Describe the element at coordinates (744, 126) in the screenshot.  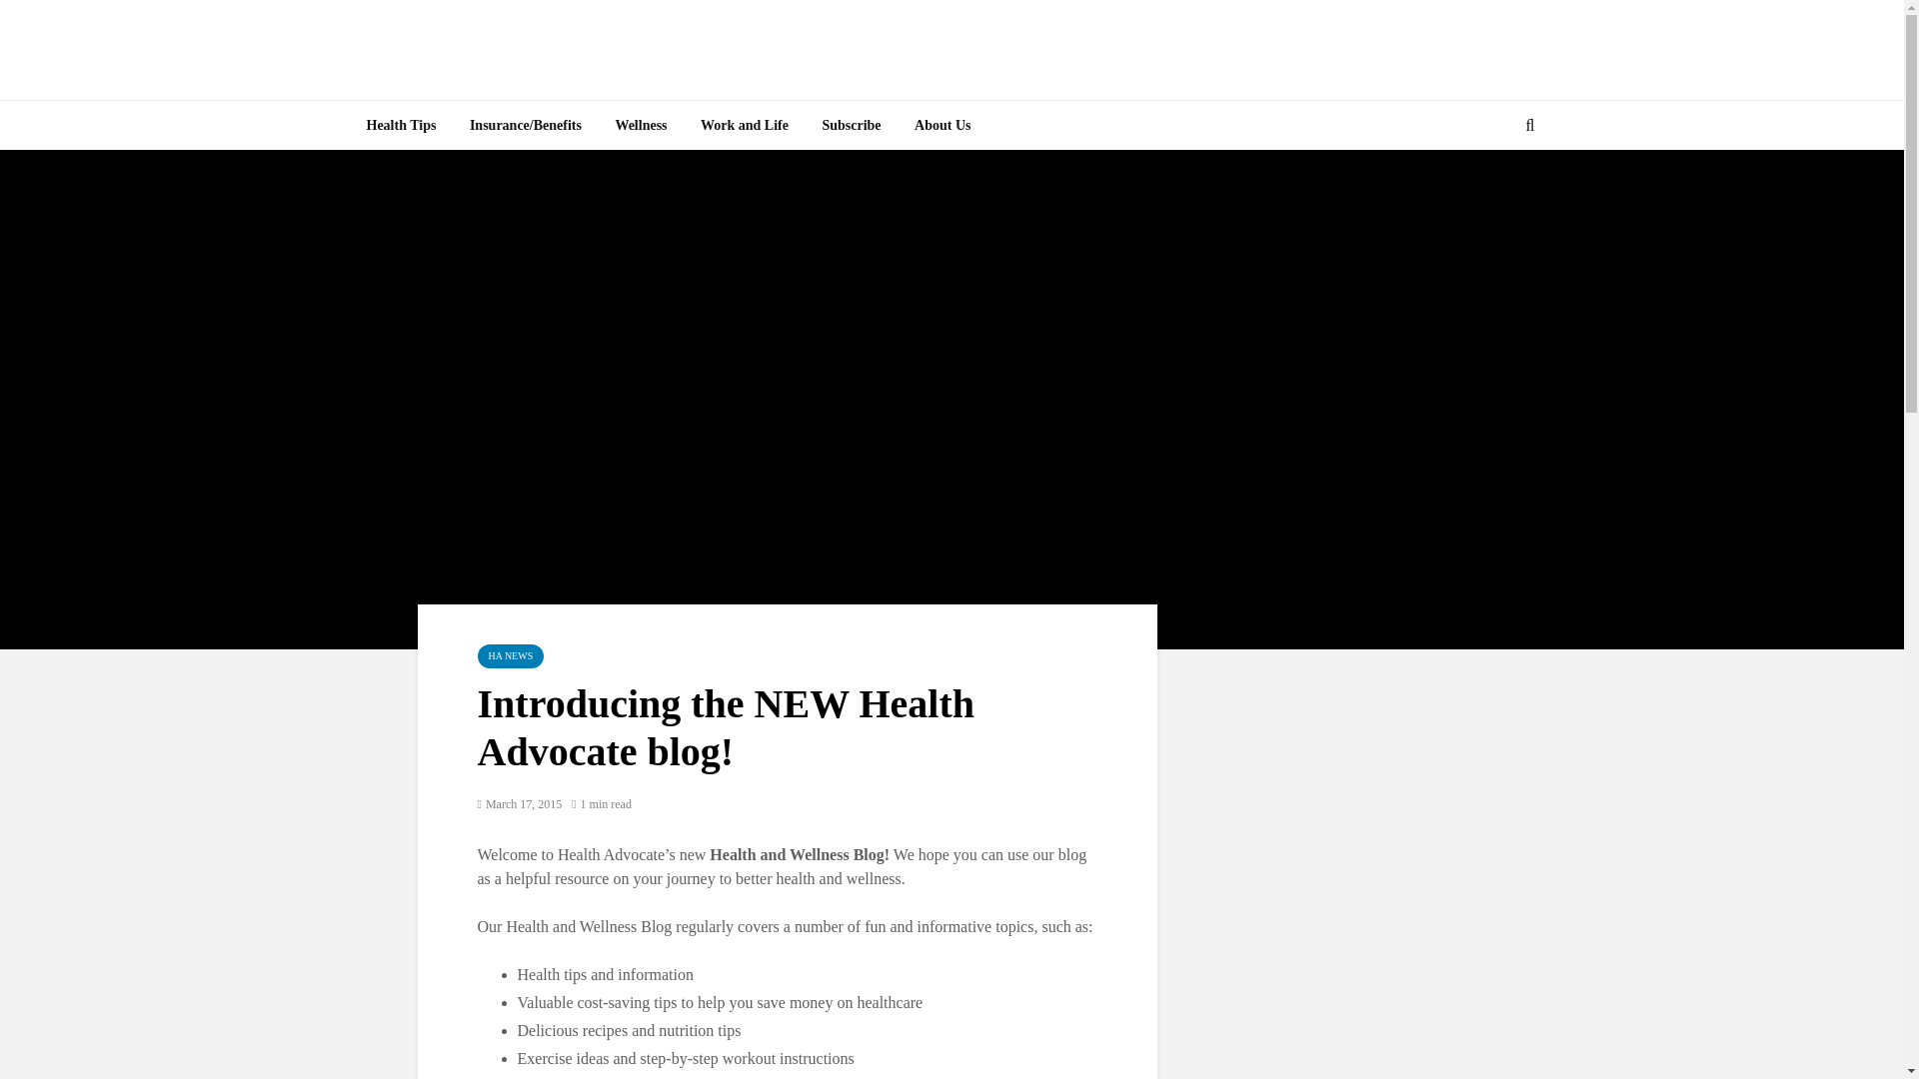
I see `Work and Life` at that location.